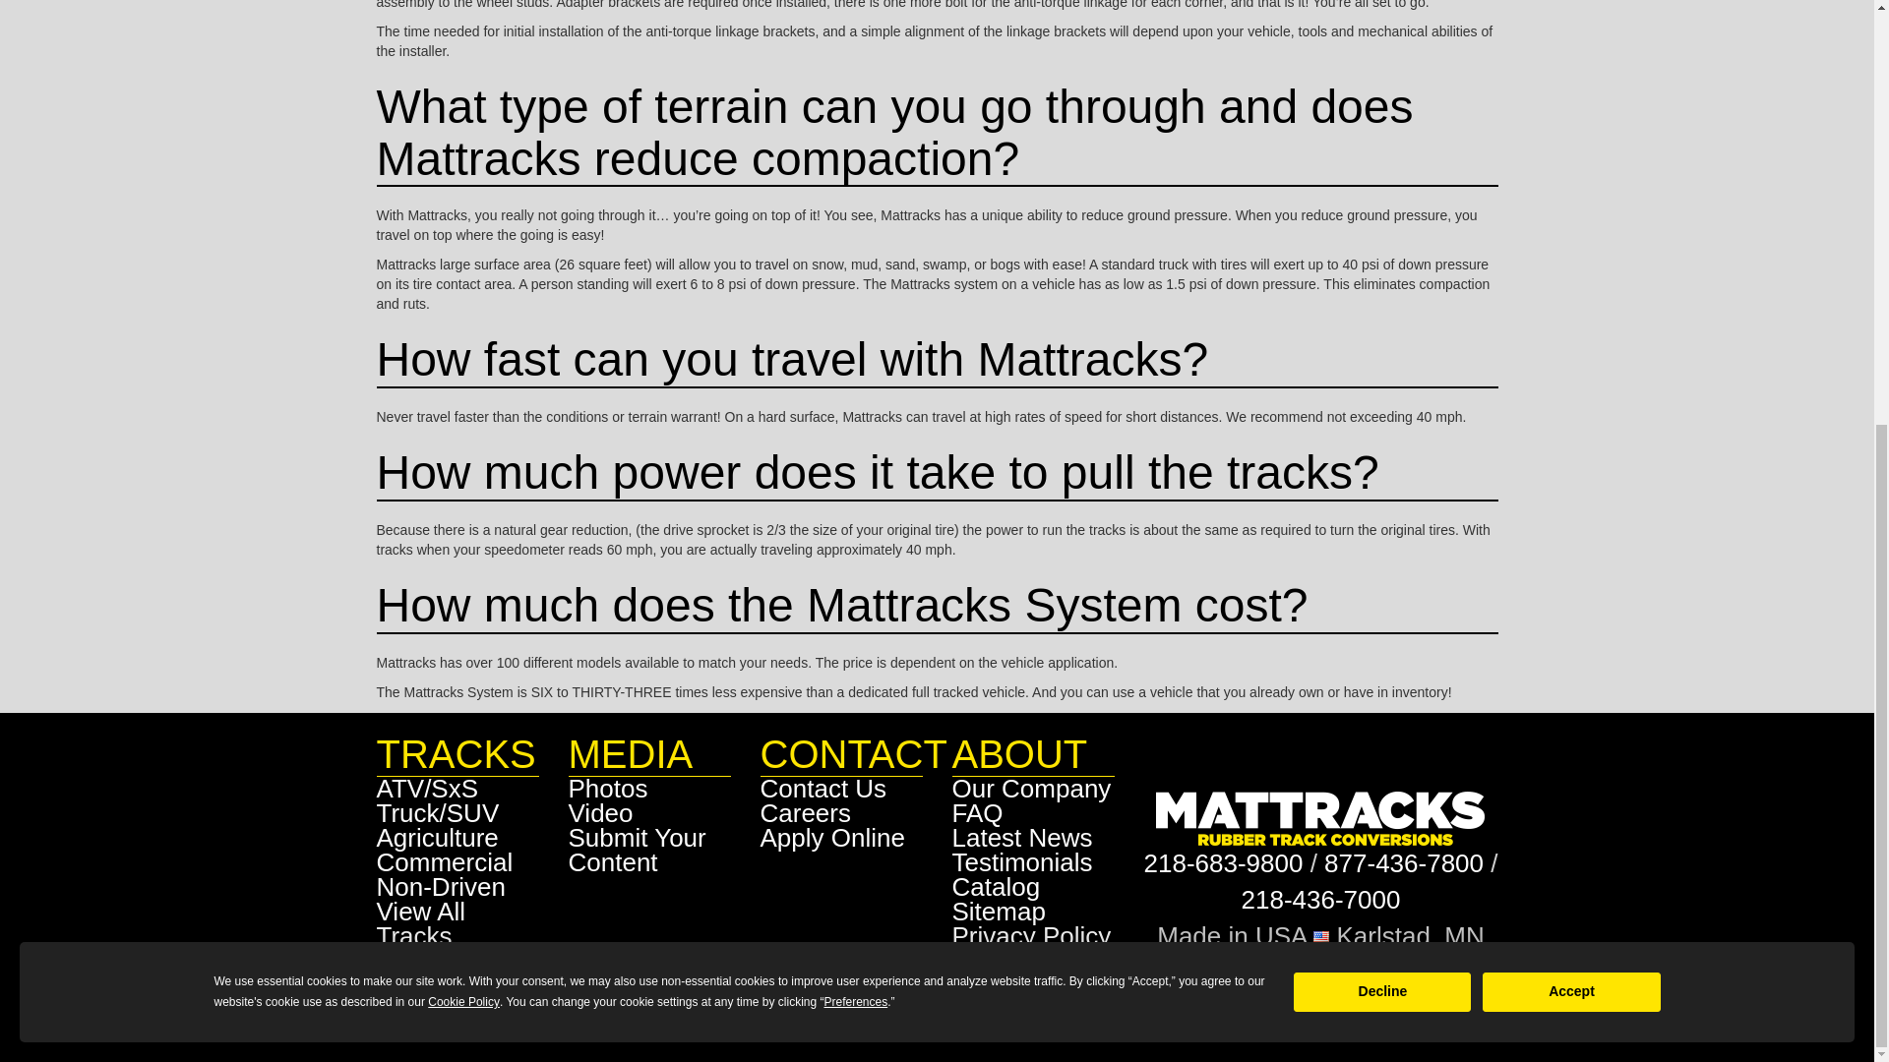 This screenshot has width=1889, height=1062. I want to click on Alternate, so click(1320, 899).